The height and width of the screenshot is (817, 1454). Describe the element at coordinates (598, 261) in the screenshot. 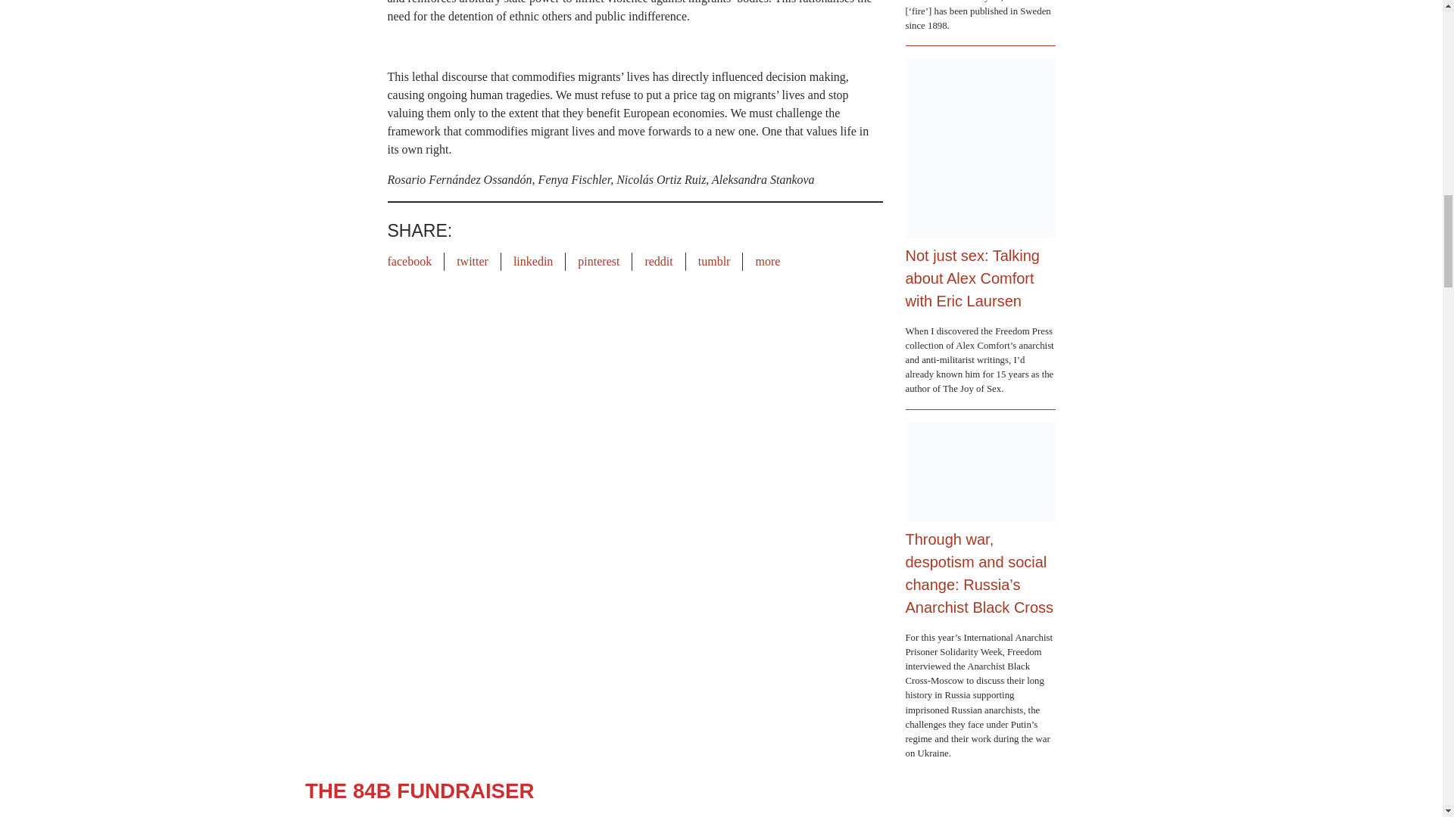

I see `pinterest` at that location.